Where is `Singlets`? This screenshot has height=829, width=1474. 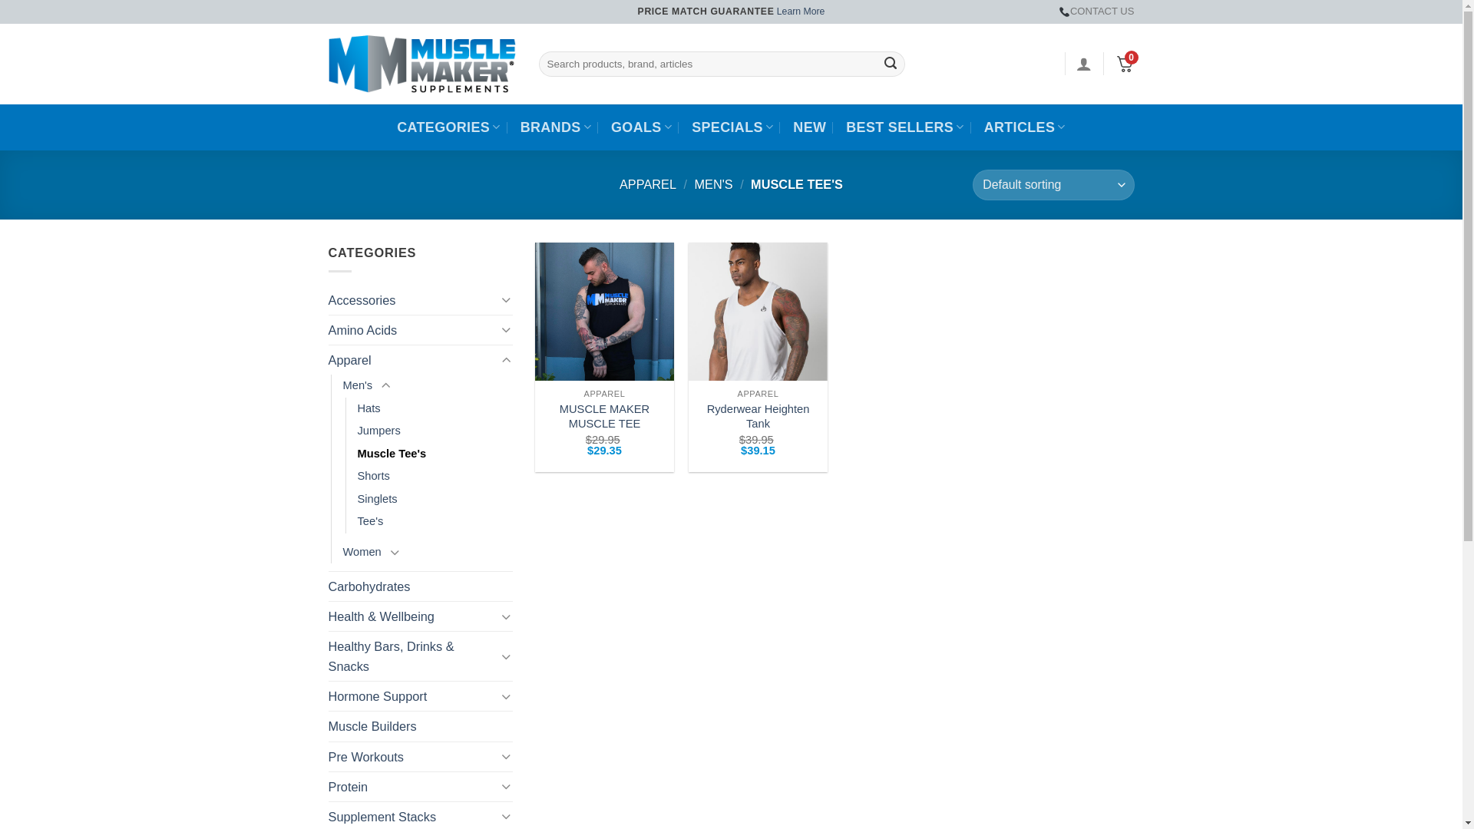
Singlets is located at coordinates (378, 500).